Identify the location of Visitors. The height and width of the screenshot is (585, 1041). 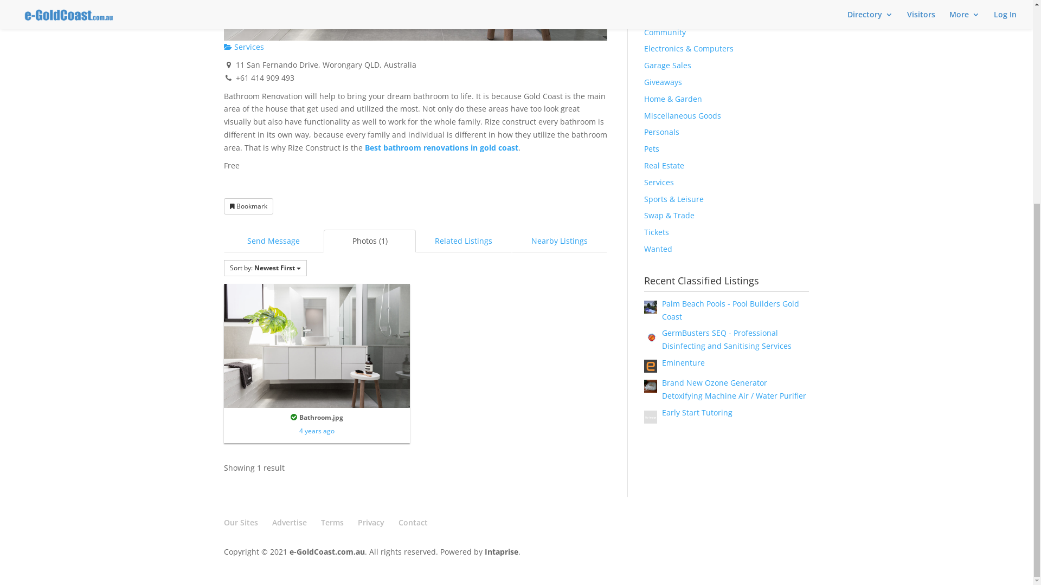
(921, 327).